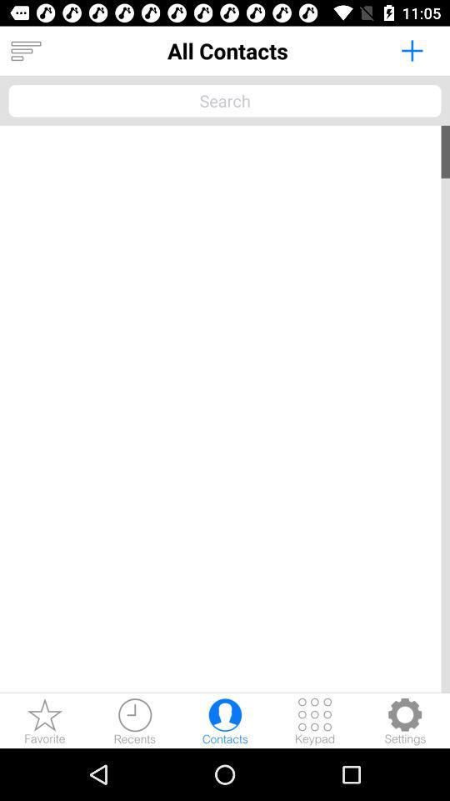 This screenshot has height=801, width=450. I want to click on add new contact, so click(412, 50).